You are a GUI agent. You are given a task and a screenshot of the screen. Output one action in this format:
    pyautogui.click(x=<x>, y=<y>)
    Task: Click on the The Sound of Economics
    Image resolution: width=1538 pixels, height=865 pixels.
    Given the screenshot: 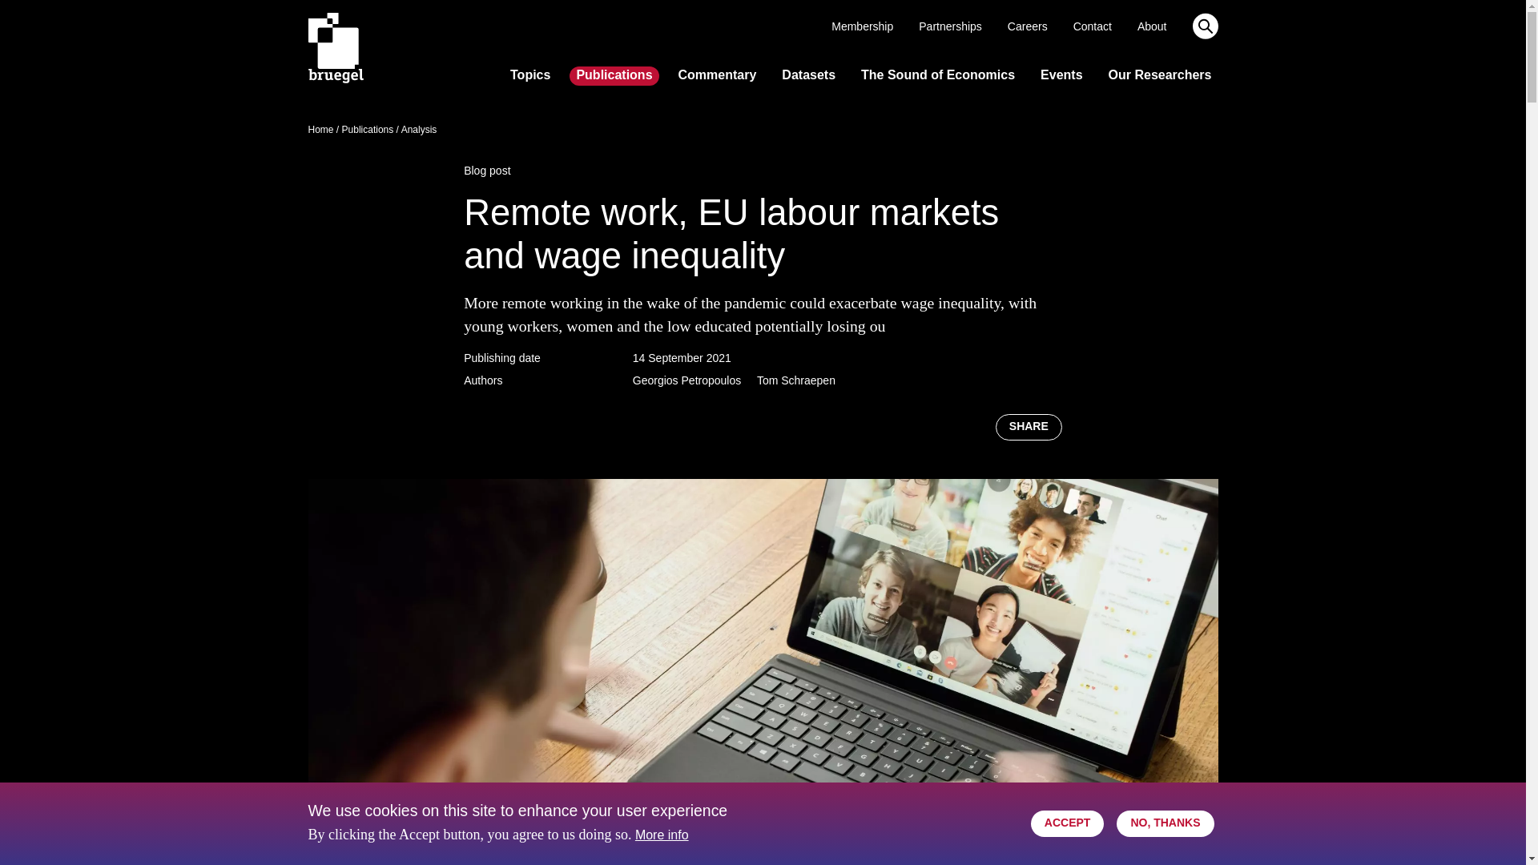 What is the action you would take?
    pyautogui.click(x=937, y=75)
    